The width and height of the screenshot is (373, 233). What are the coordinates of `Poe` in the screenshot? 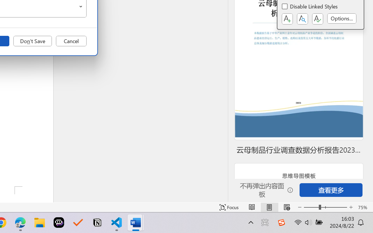 It's located at (59, 223).